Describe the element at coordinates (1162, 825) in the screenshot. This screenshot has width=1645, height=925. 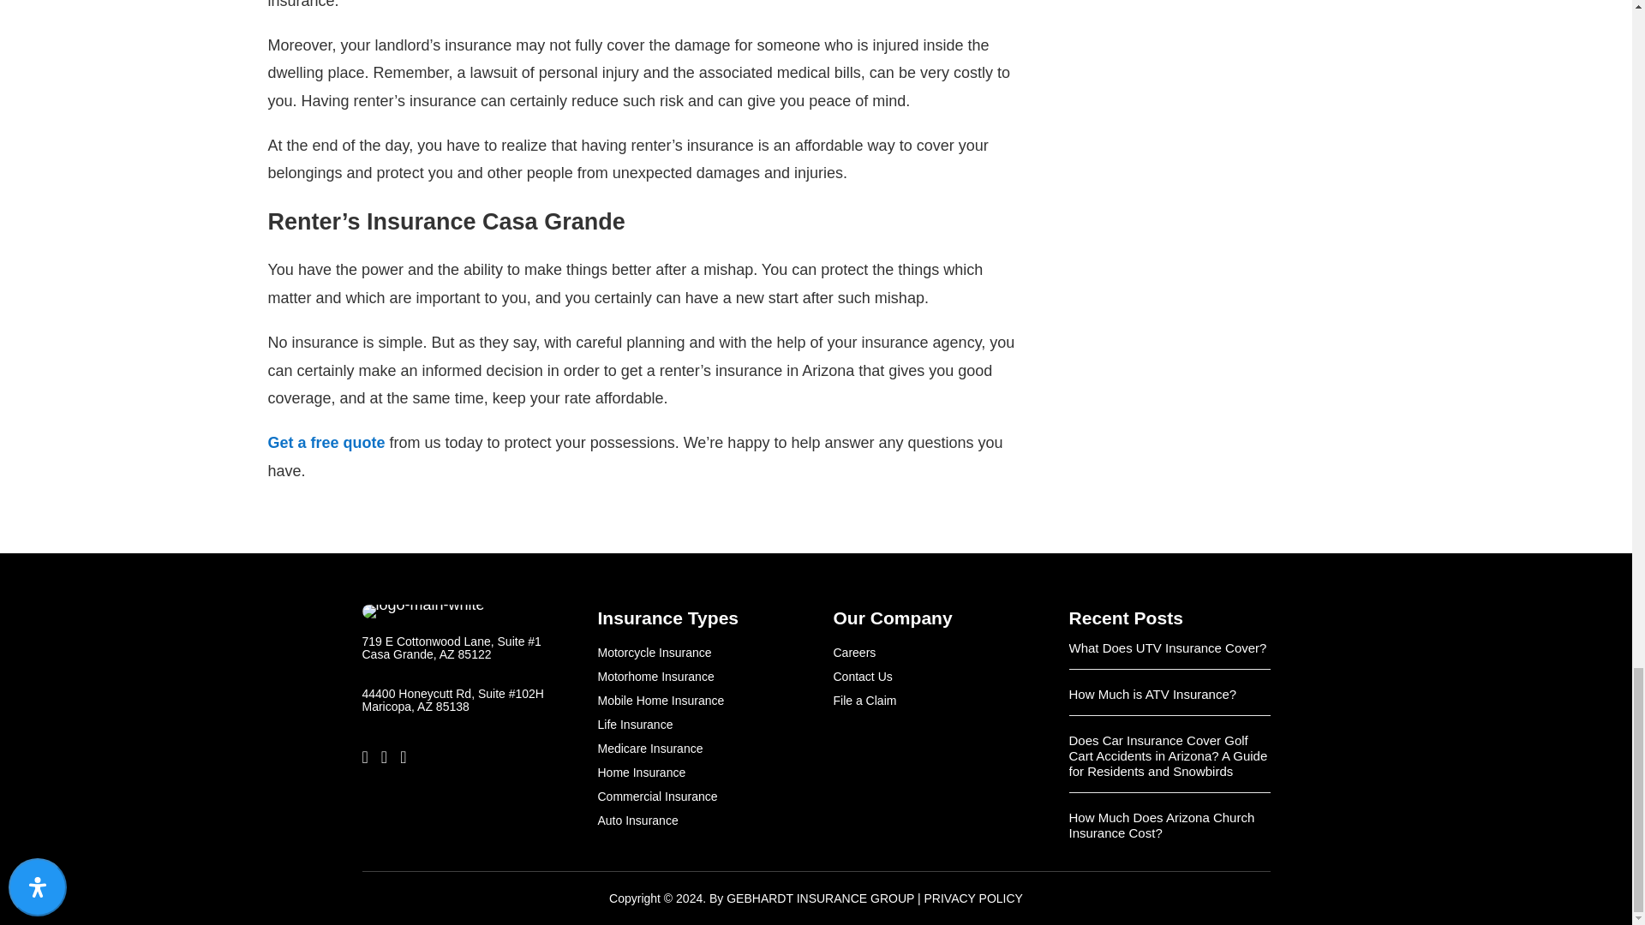
I see `How Much Does Arizona Church Insurance Cost?` at that location.